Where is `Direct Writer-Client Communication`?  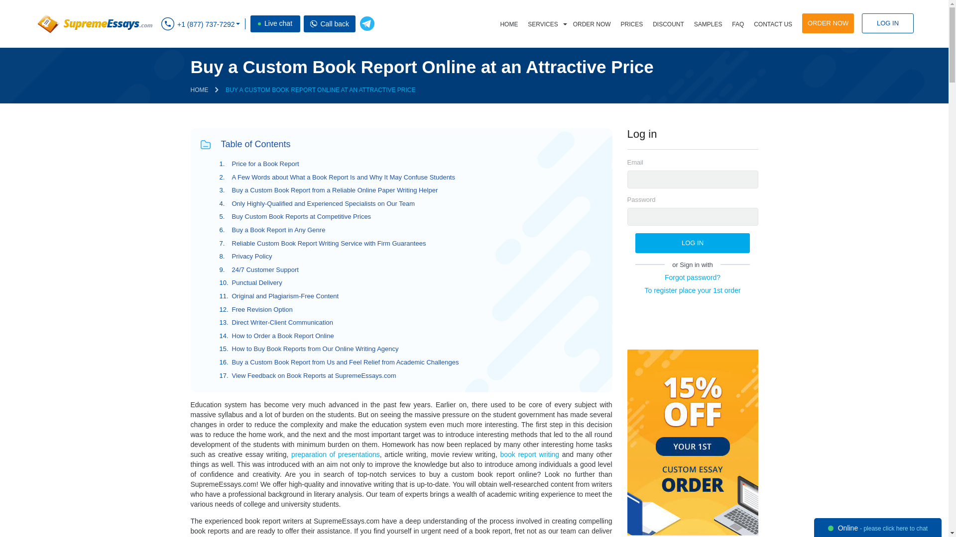
Direct Writer-Client Communication is located at coordinates (282, 322).